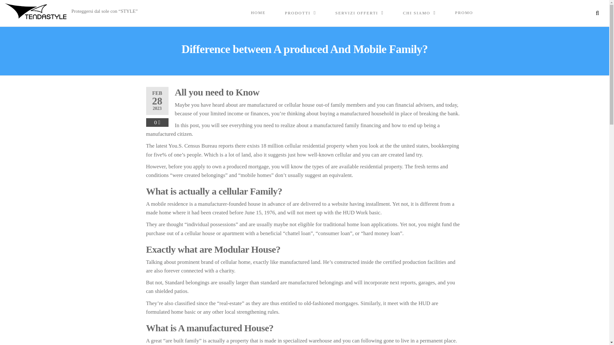 The width and height of the screenshot is (614, 345). Describe the element at coordinates (301, 13) in the screenshot. I see `PRODOTTI` at that location.